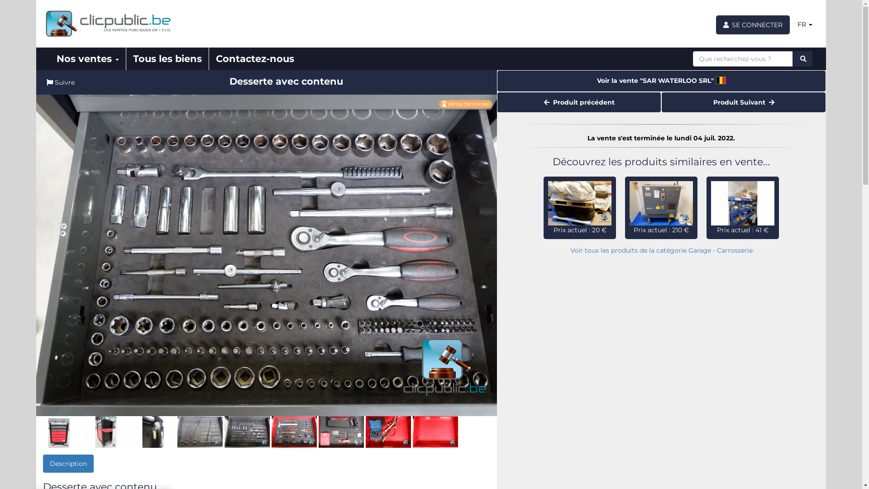 The height and width of the screenshot is (489, 869). I want to click on Voir la vente "SAR WATERLOO SRL", so click(662, 81).